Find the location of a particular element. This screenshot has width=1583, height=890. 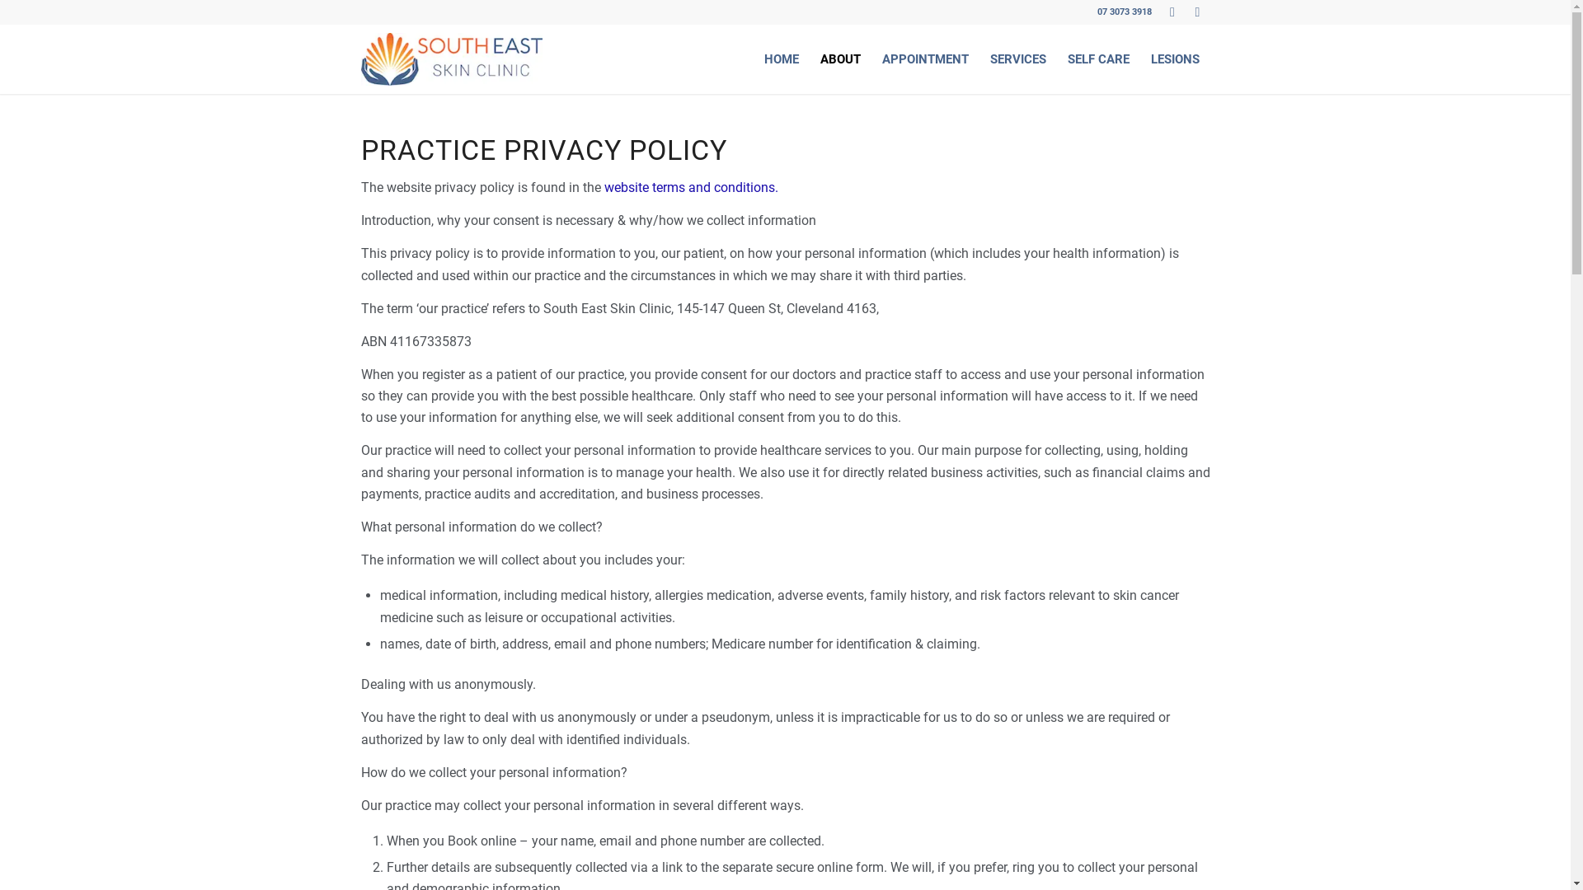

07 3073 3918 is located at coordinates (1124, 12).